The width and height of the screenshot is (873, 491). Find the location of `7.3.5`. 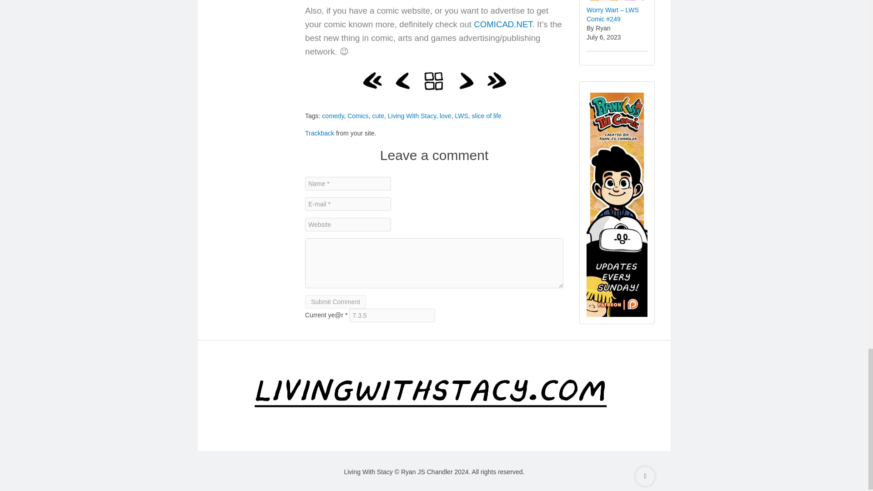

7.3.5 is located at coordinates (392, 316).